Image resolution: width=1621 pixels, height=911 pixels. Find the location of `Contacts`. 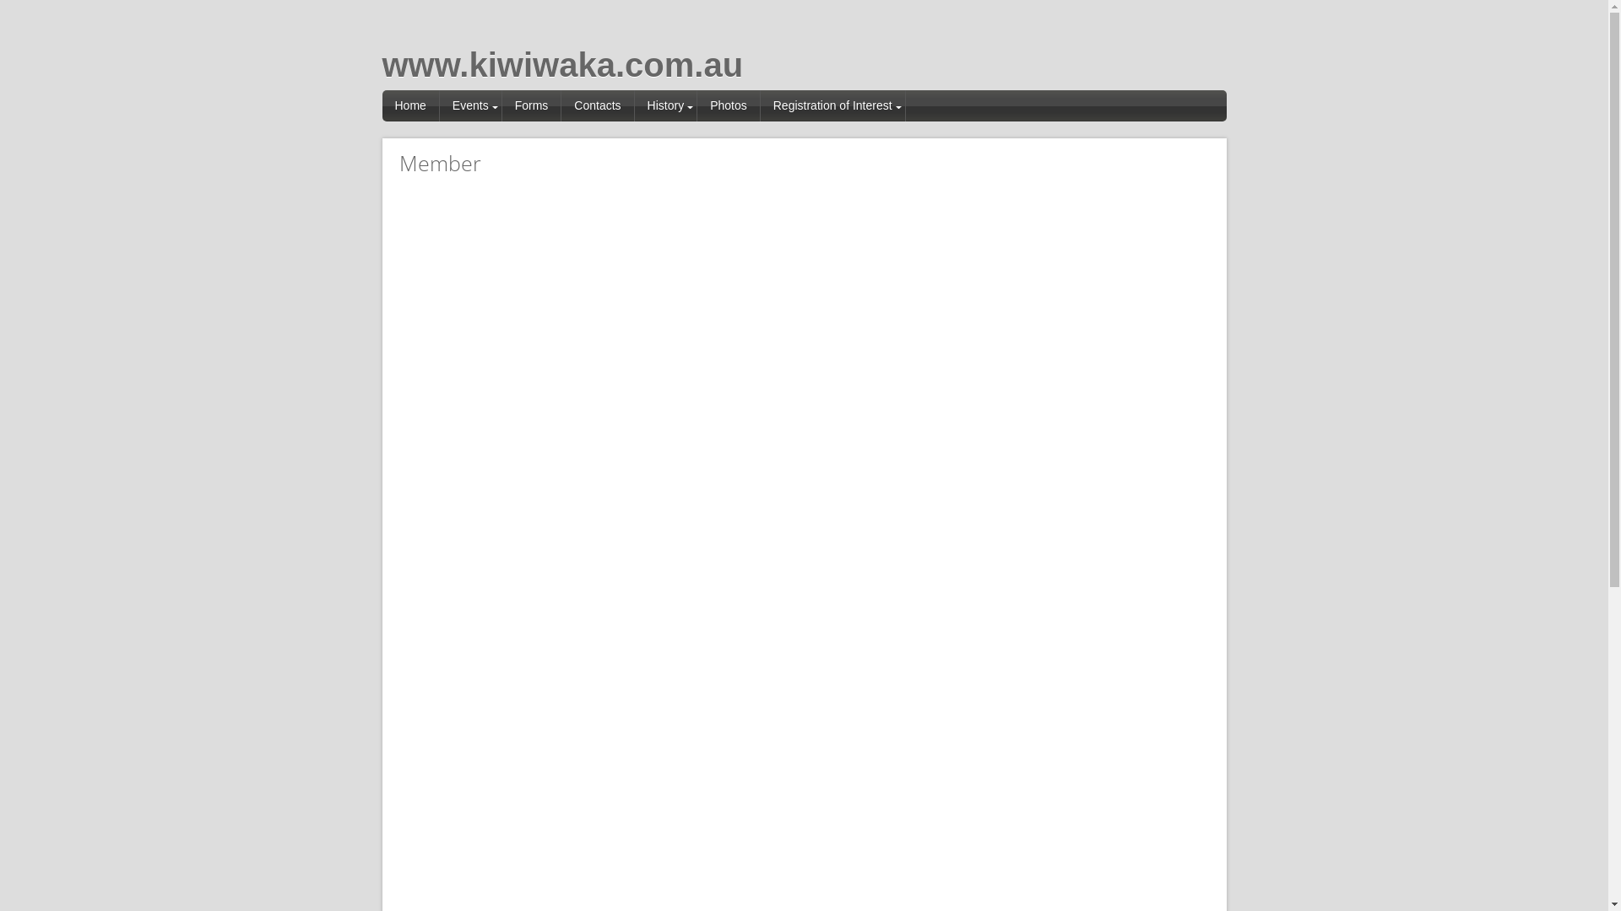

Contacts is located at coordinates (598, 106).